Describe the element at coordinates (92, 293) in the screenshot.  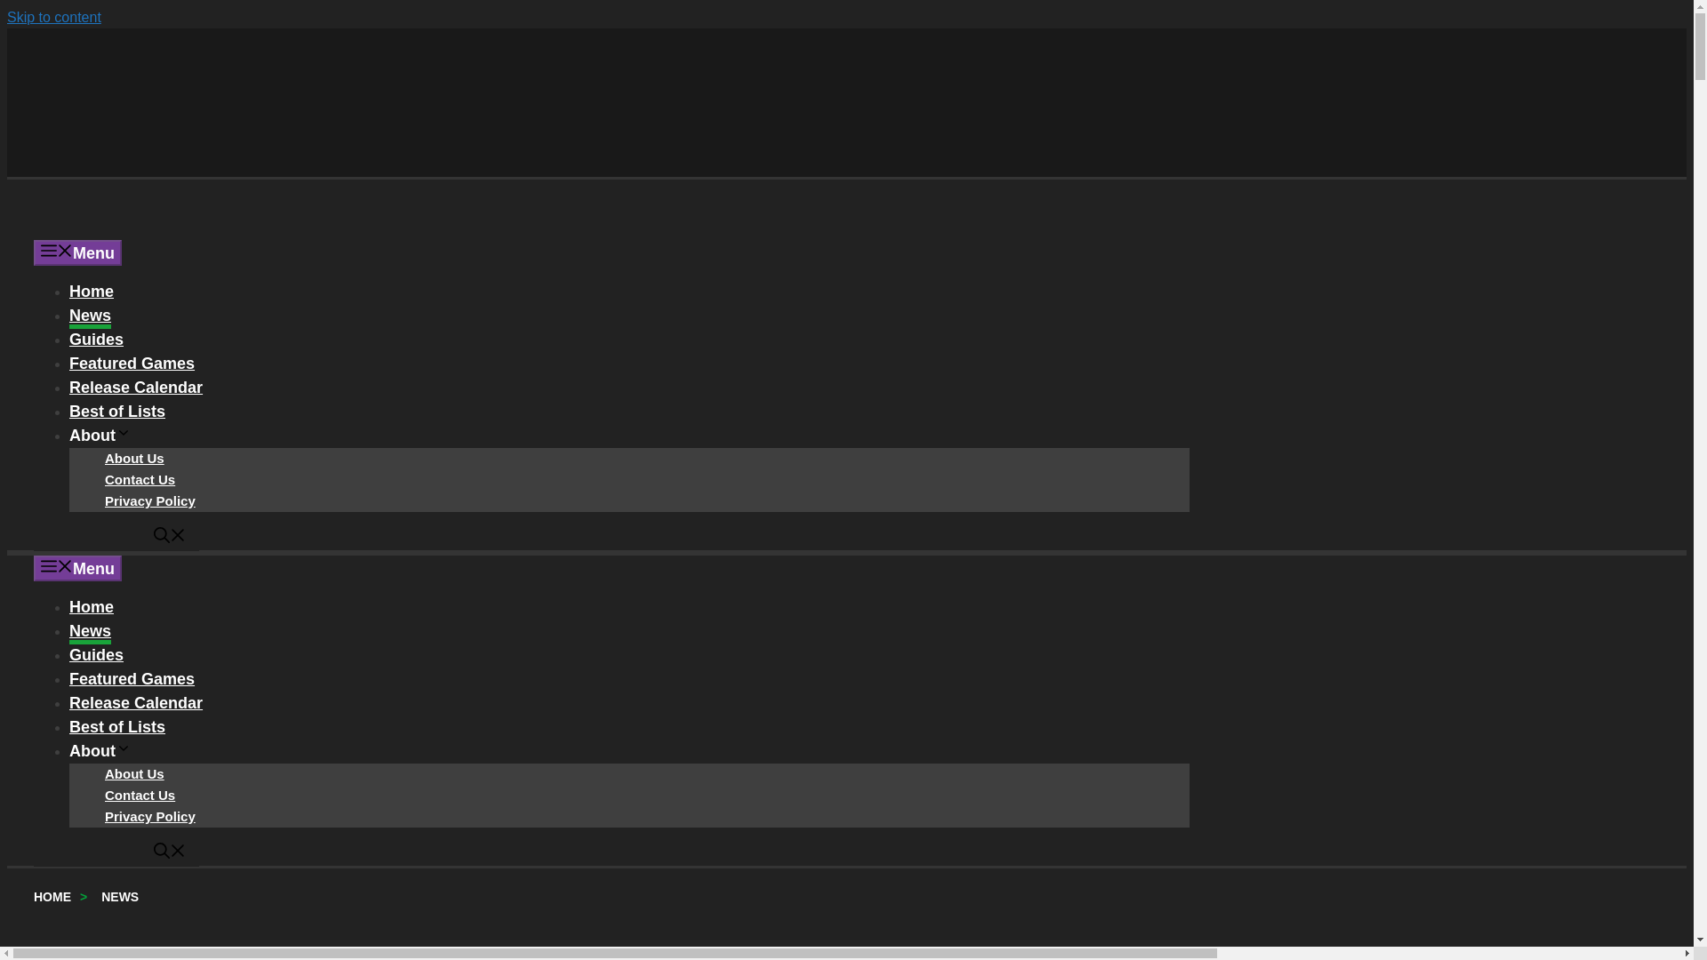
I see `Home` at that location.